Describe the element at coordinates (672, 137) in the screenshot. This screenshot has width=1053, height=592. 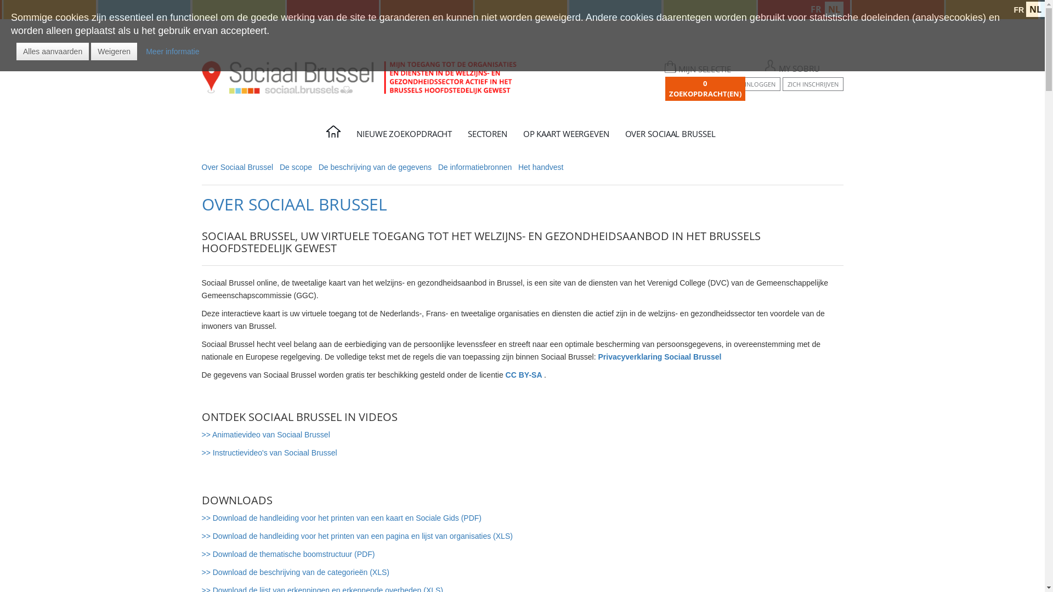
I see `OVER SOCIAAL BRUSSEL` at that location.